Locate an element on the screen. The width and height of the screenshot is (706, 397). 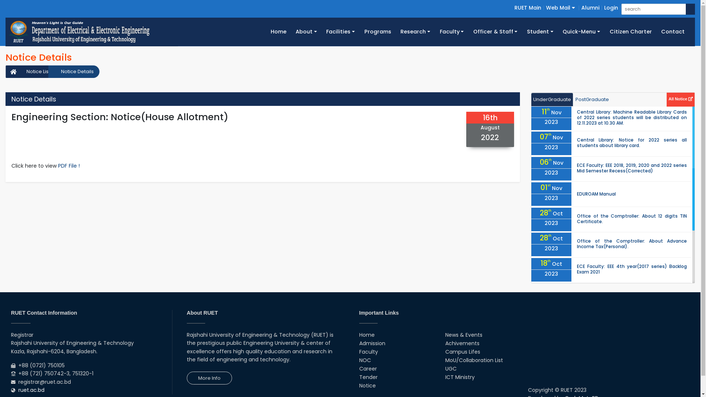
Notice List is located at coordinates (35, 72).